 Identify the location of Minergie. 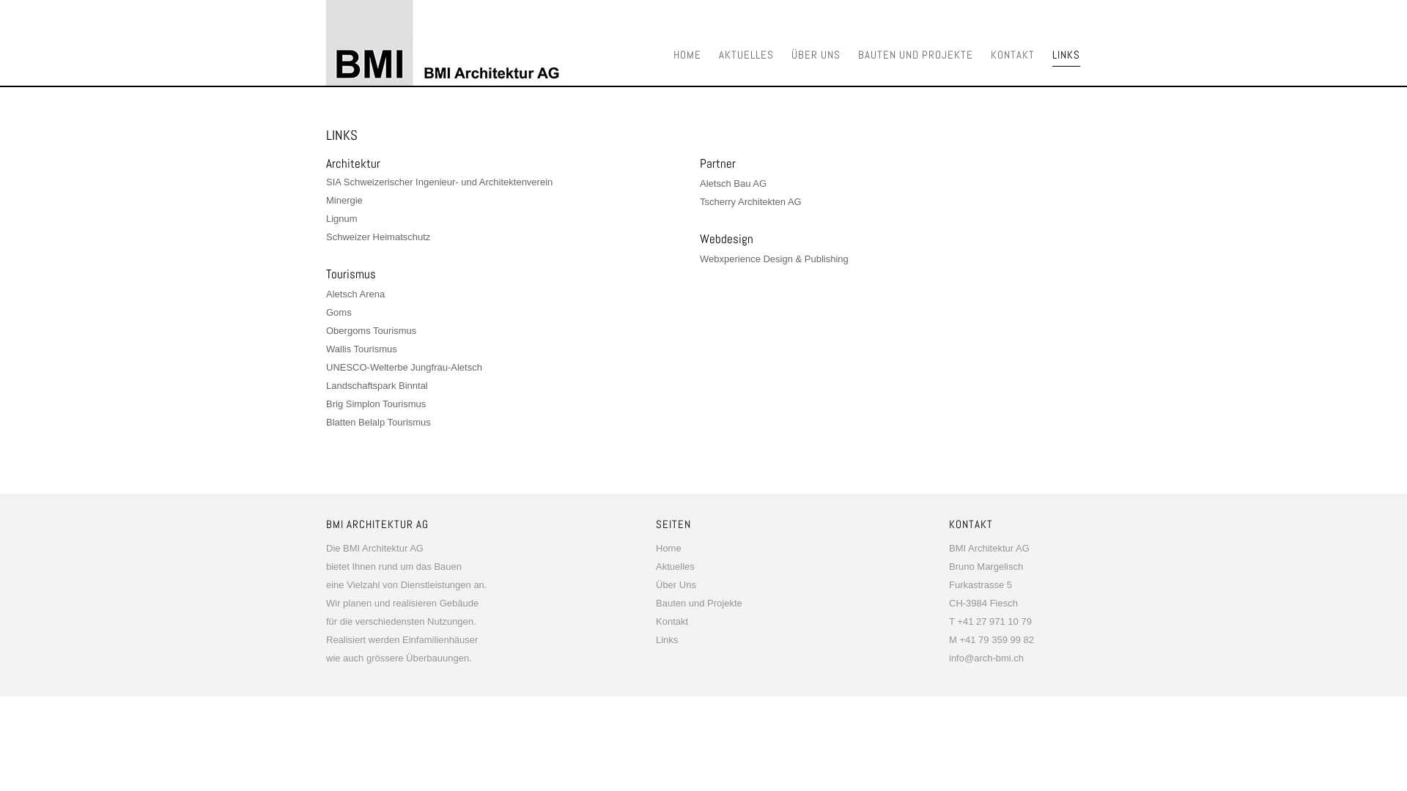
(344, 201).